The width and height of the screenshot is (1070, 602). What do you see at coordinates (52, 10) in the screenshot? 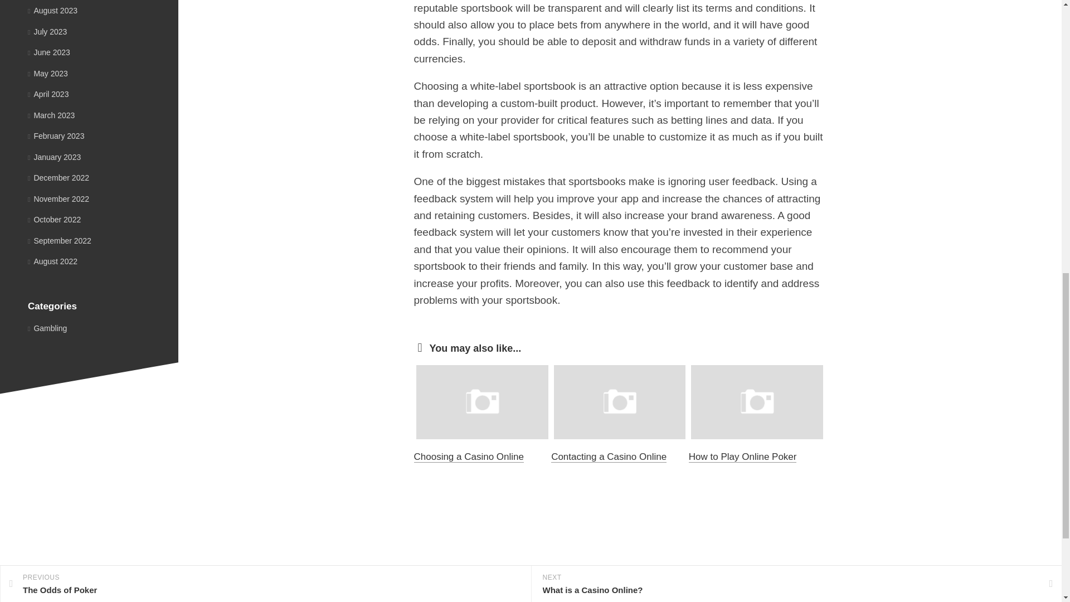
I see `August 2023` at bounding box center [52, 10].